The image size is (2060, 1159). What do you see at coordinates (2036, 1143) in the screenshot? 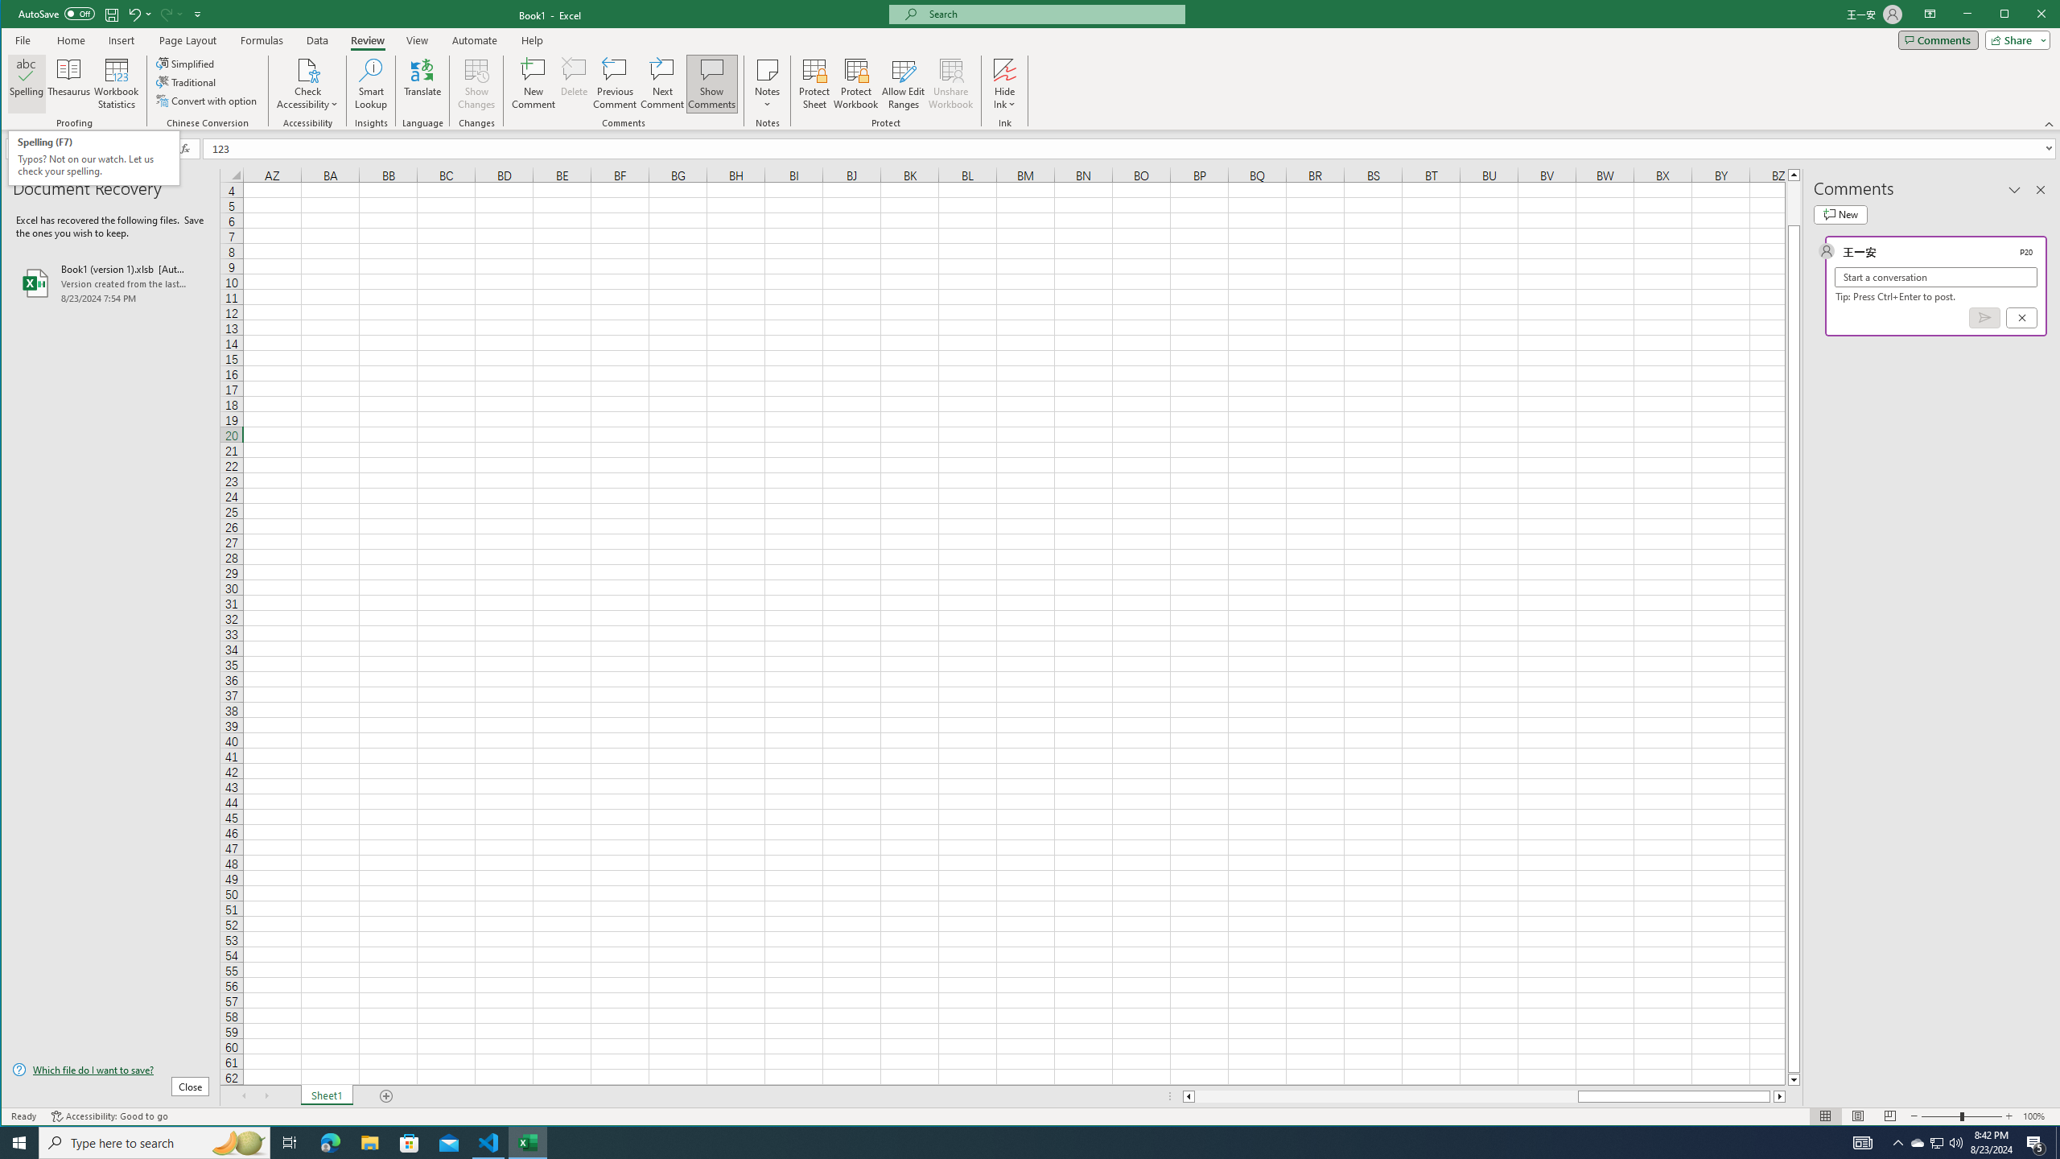
I see `Action Center, 5 new notifications` at bounding box center [2036, 1143].